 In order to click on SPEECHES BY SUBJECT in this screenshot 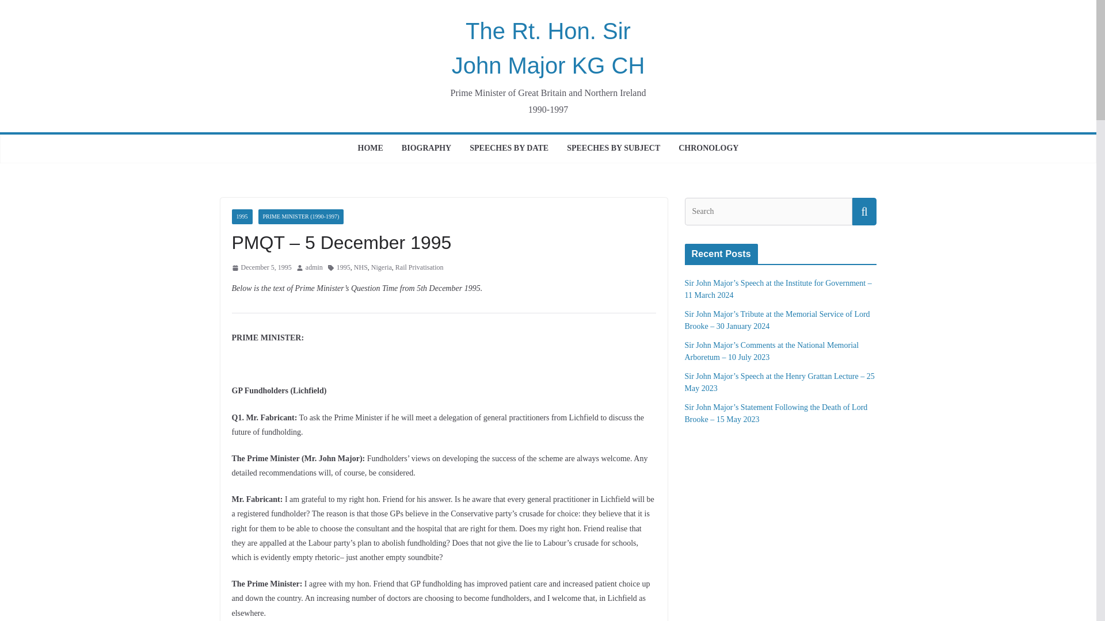, I will do `click(613, 149)`.